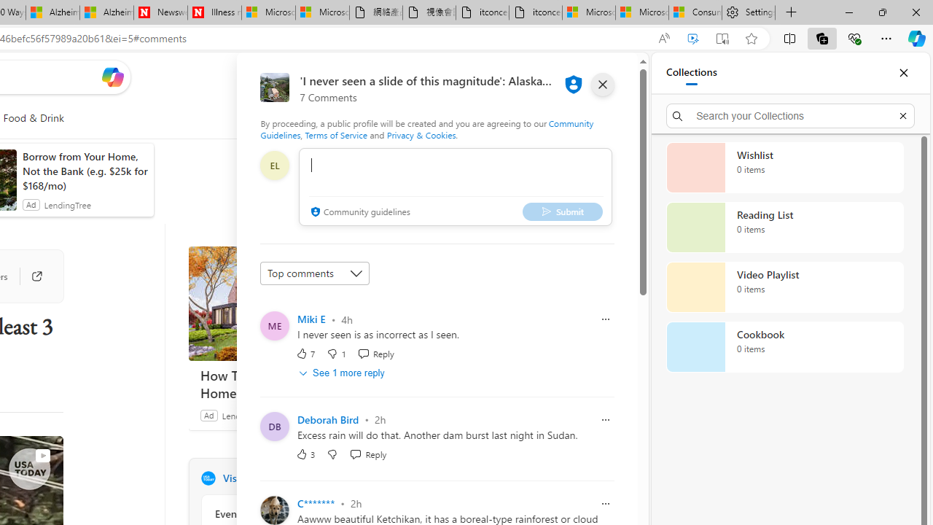  I want to click on Submit, so click(562, 211).